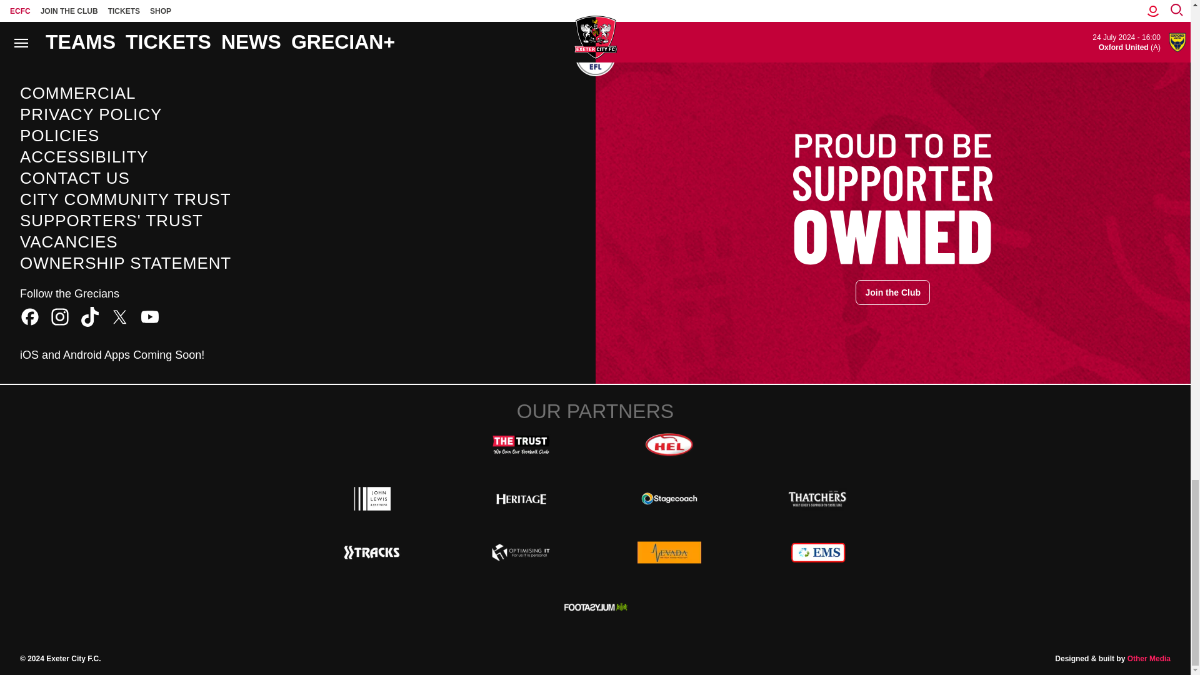 The image size is (1200, 675). Describe the element at coordinates (60, 316) in the screenshot. I see `Instagram` at that location.